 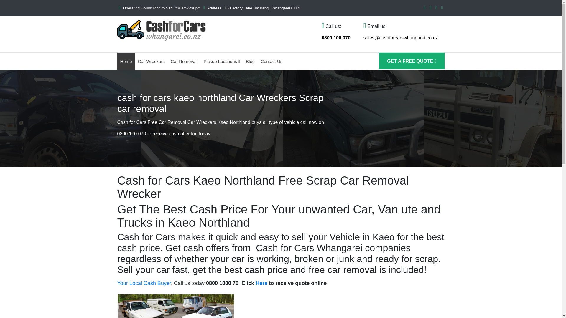 I want to click on Car Removal, so click(x=184, y=61).